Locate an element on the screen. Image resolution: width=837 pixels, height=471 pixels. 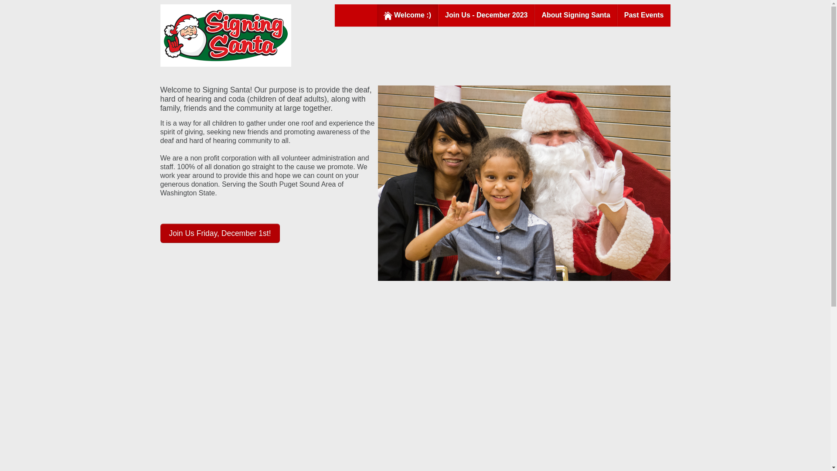
Past Events is located at coordinates (643, 15).